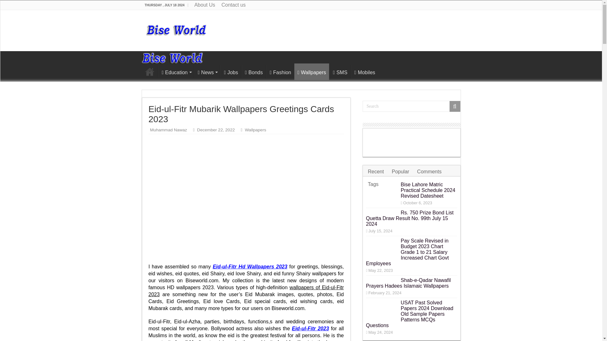  What do you see at coordinates (207, 72) in the screenshot?
I see `News` at bounding box center [207, 72].